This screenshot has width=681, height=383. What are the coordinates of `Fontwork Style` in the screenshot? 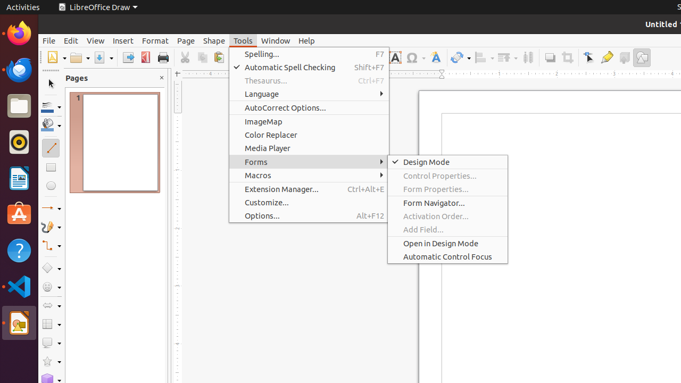 It's located at (436, 57).